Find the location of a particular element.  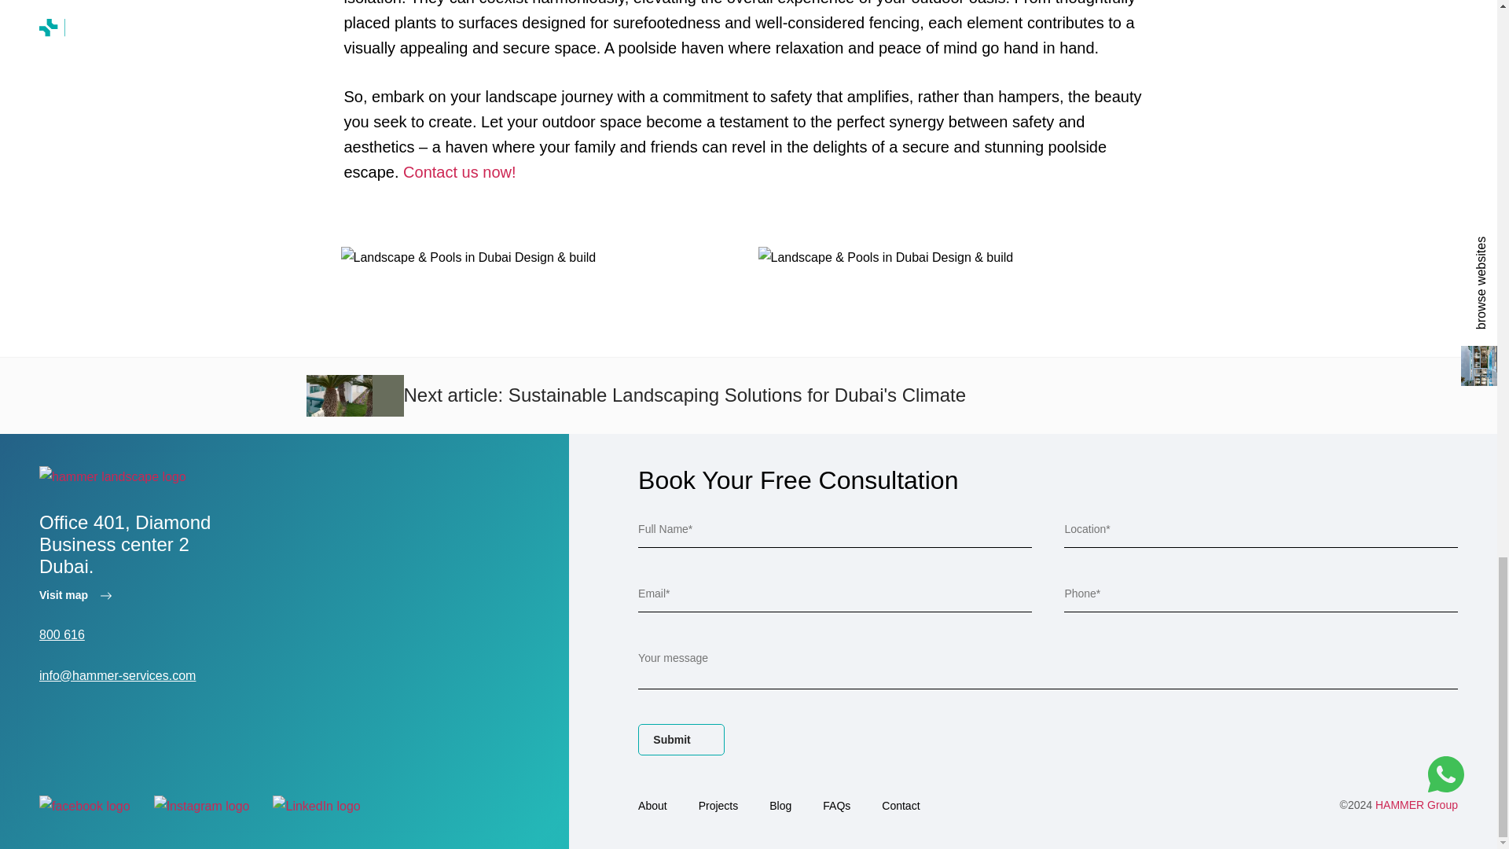

Submit is located at coordinates (681, 740).